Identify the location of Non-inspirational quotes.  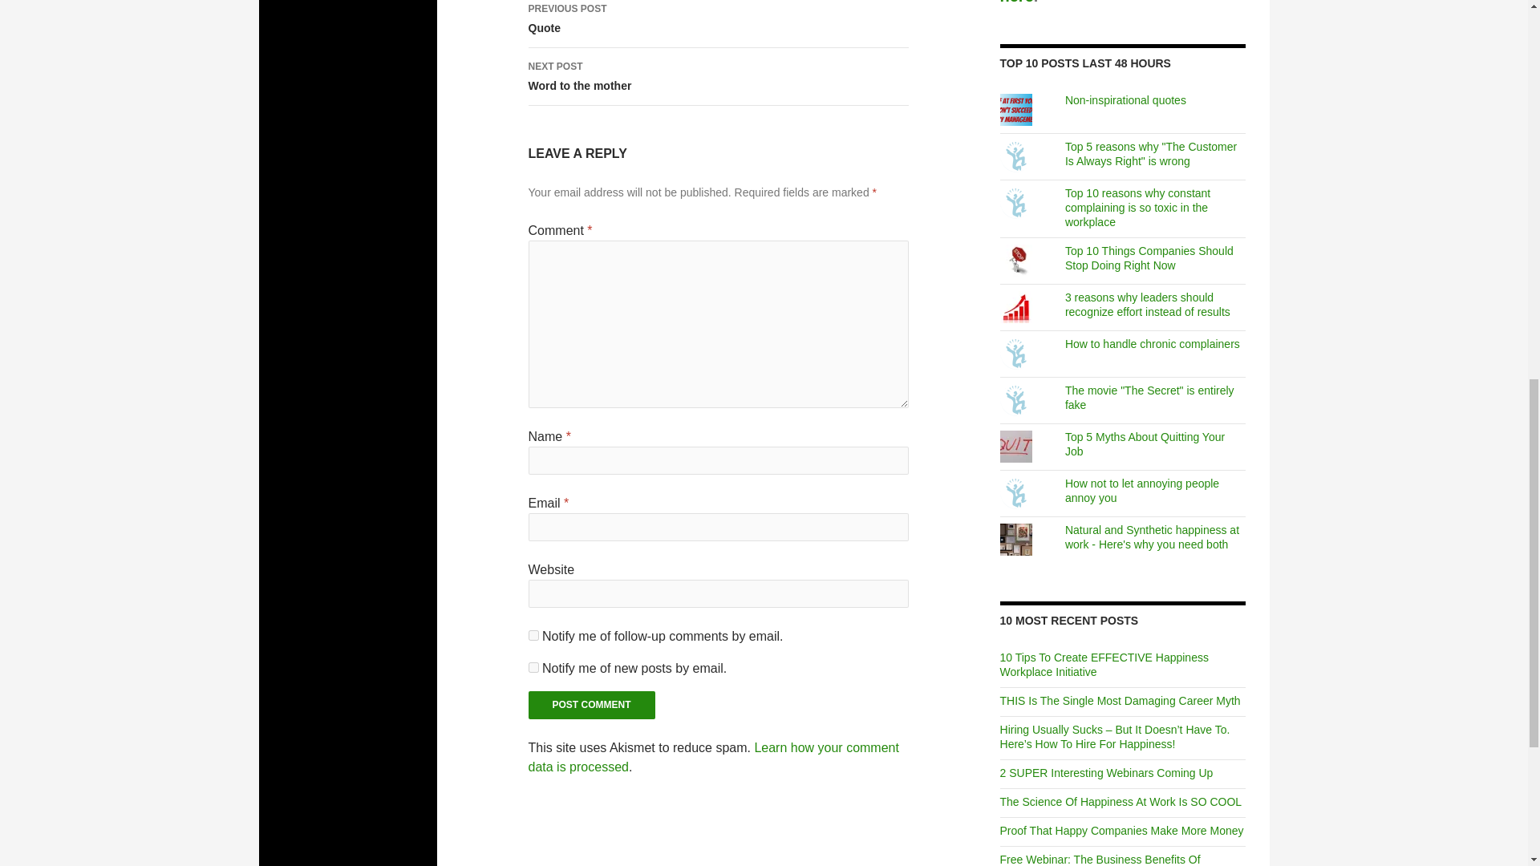
(533, 667).